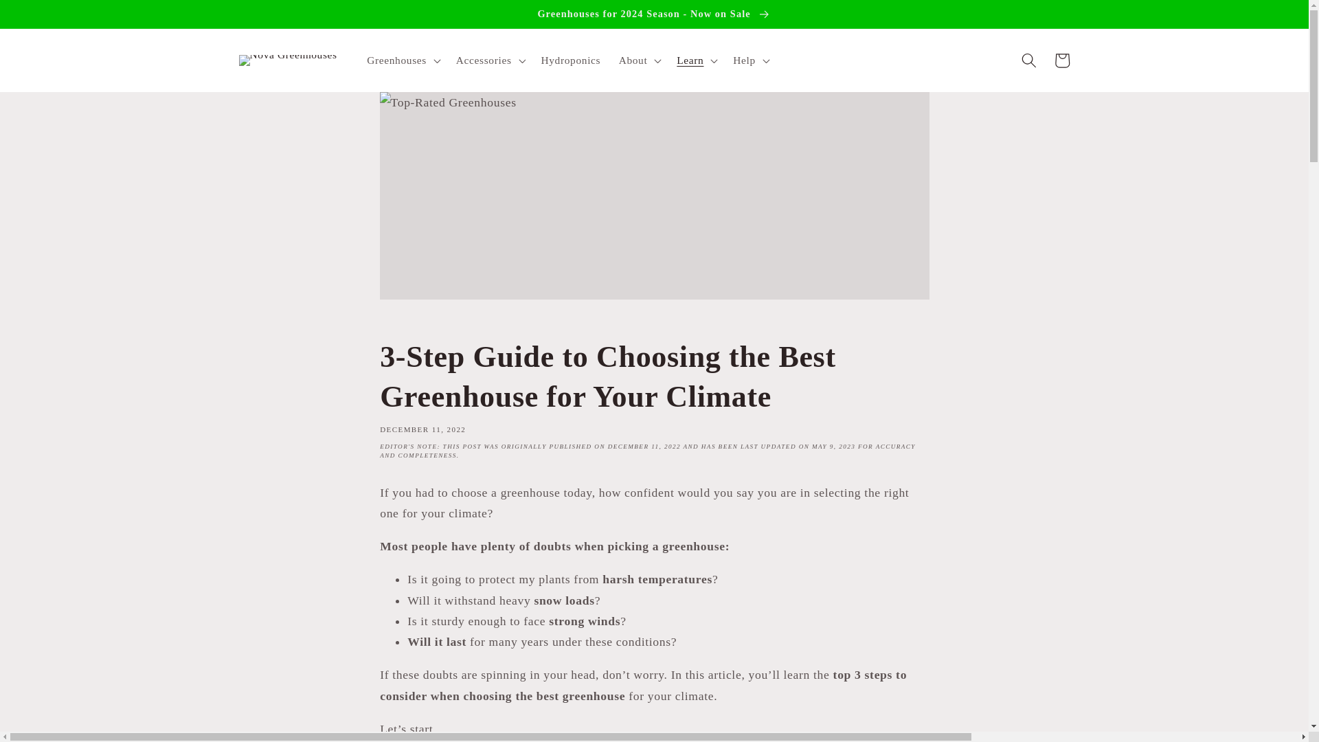  I want to click on Hydroponics, so click(570, 60).